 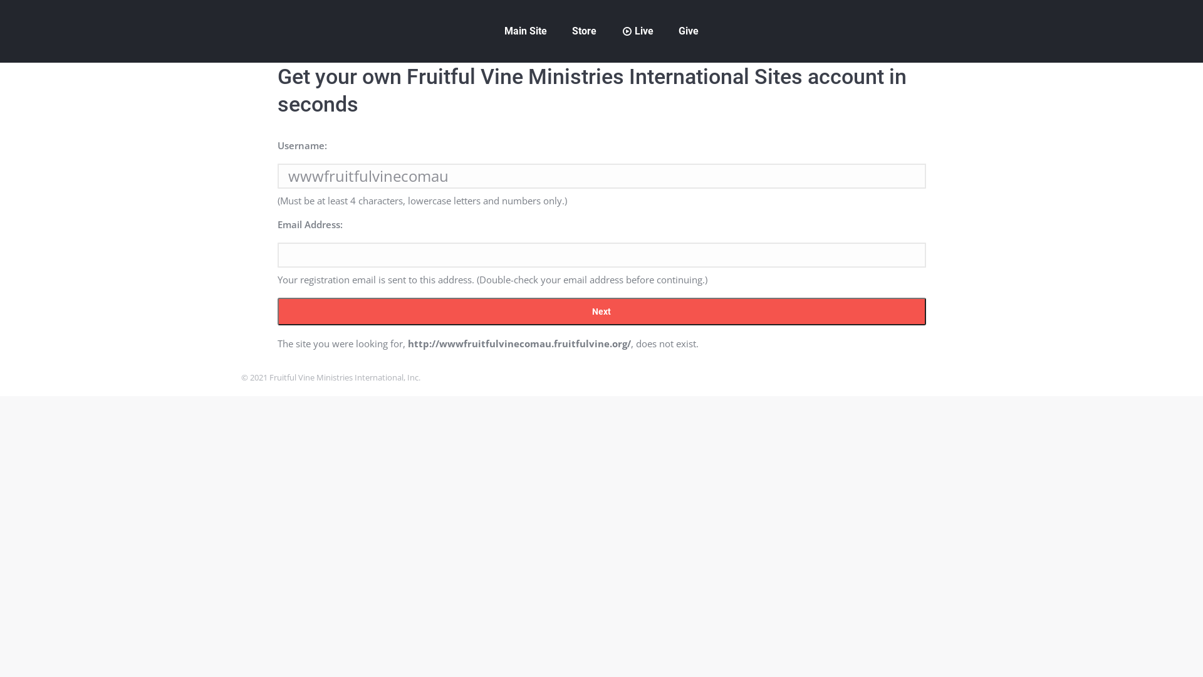 I want to click on Main Site, so click(x=526, y=31).